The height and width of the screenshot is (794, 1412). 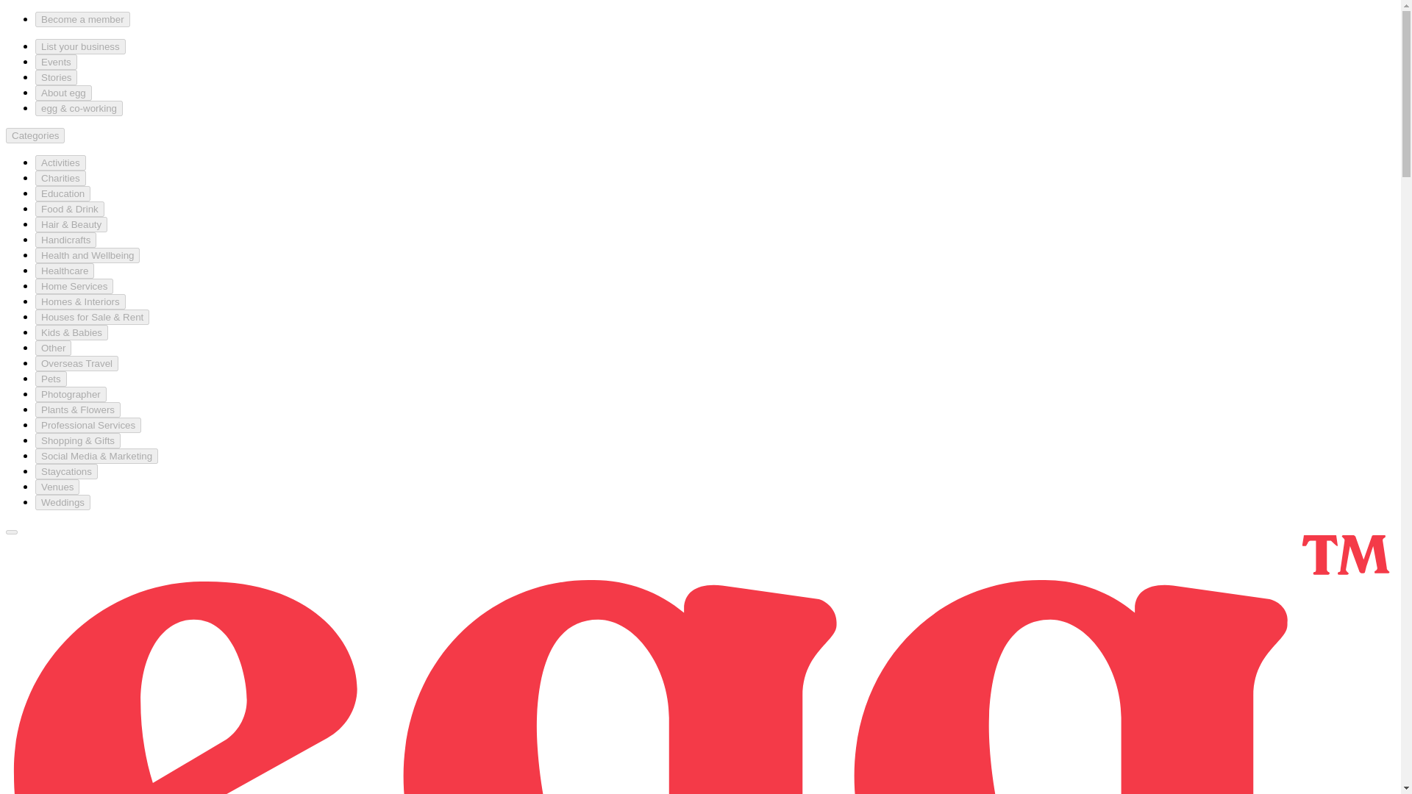 I want to click on Categories, so click(x=35, y=135).